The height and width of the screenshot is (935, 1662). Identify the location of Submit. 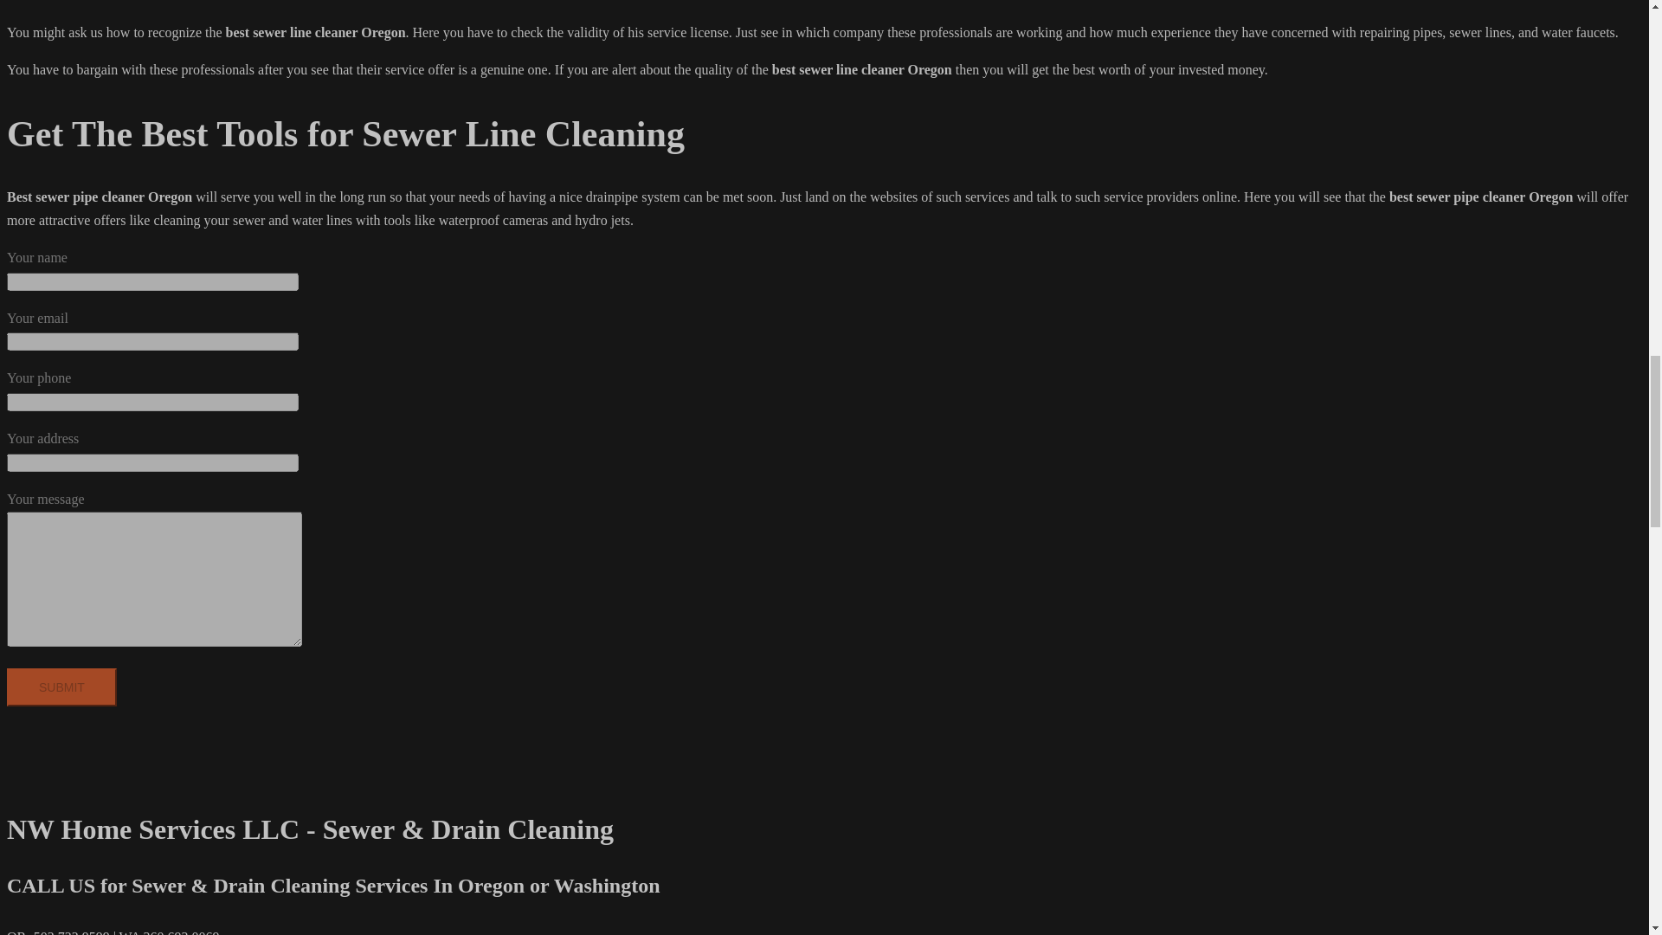
(61, 687).